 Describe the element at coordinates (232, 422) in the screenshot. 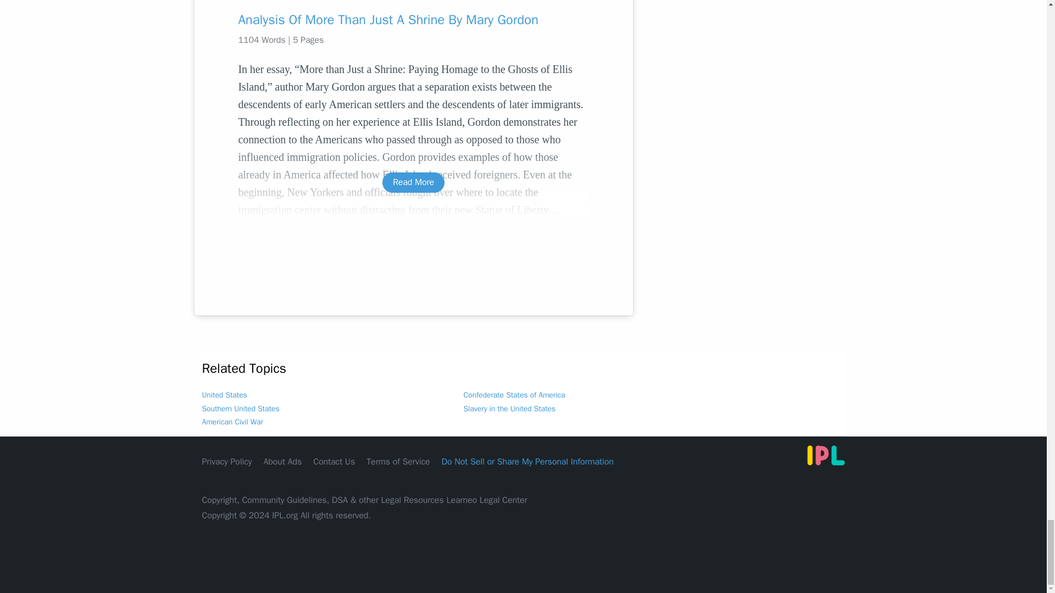

I see `American Civil War` at that location.